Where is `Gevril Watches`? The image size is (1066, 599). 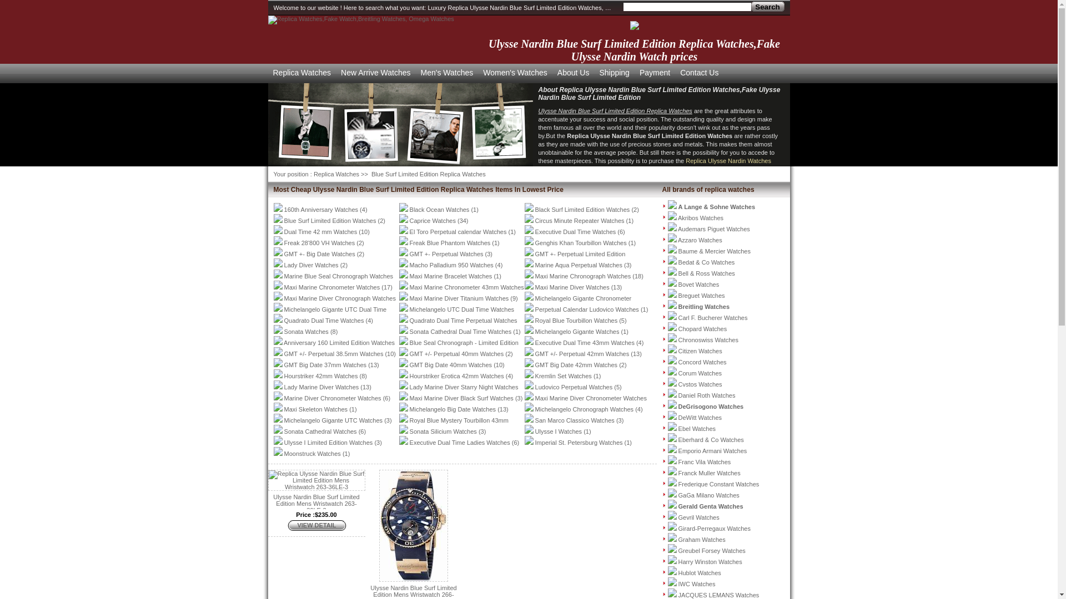
Gevril Watches is located at coordinates (699, 517).